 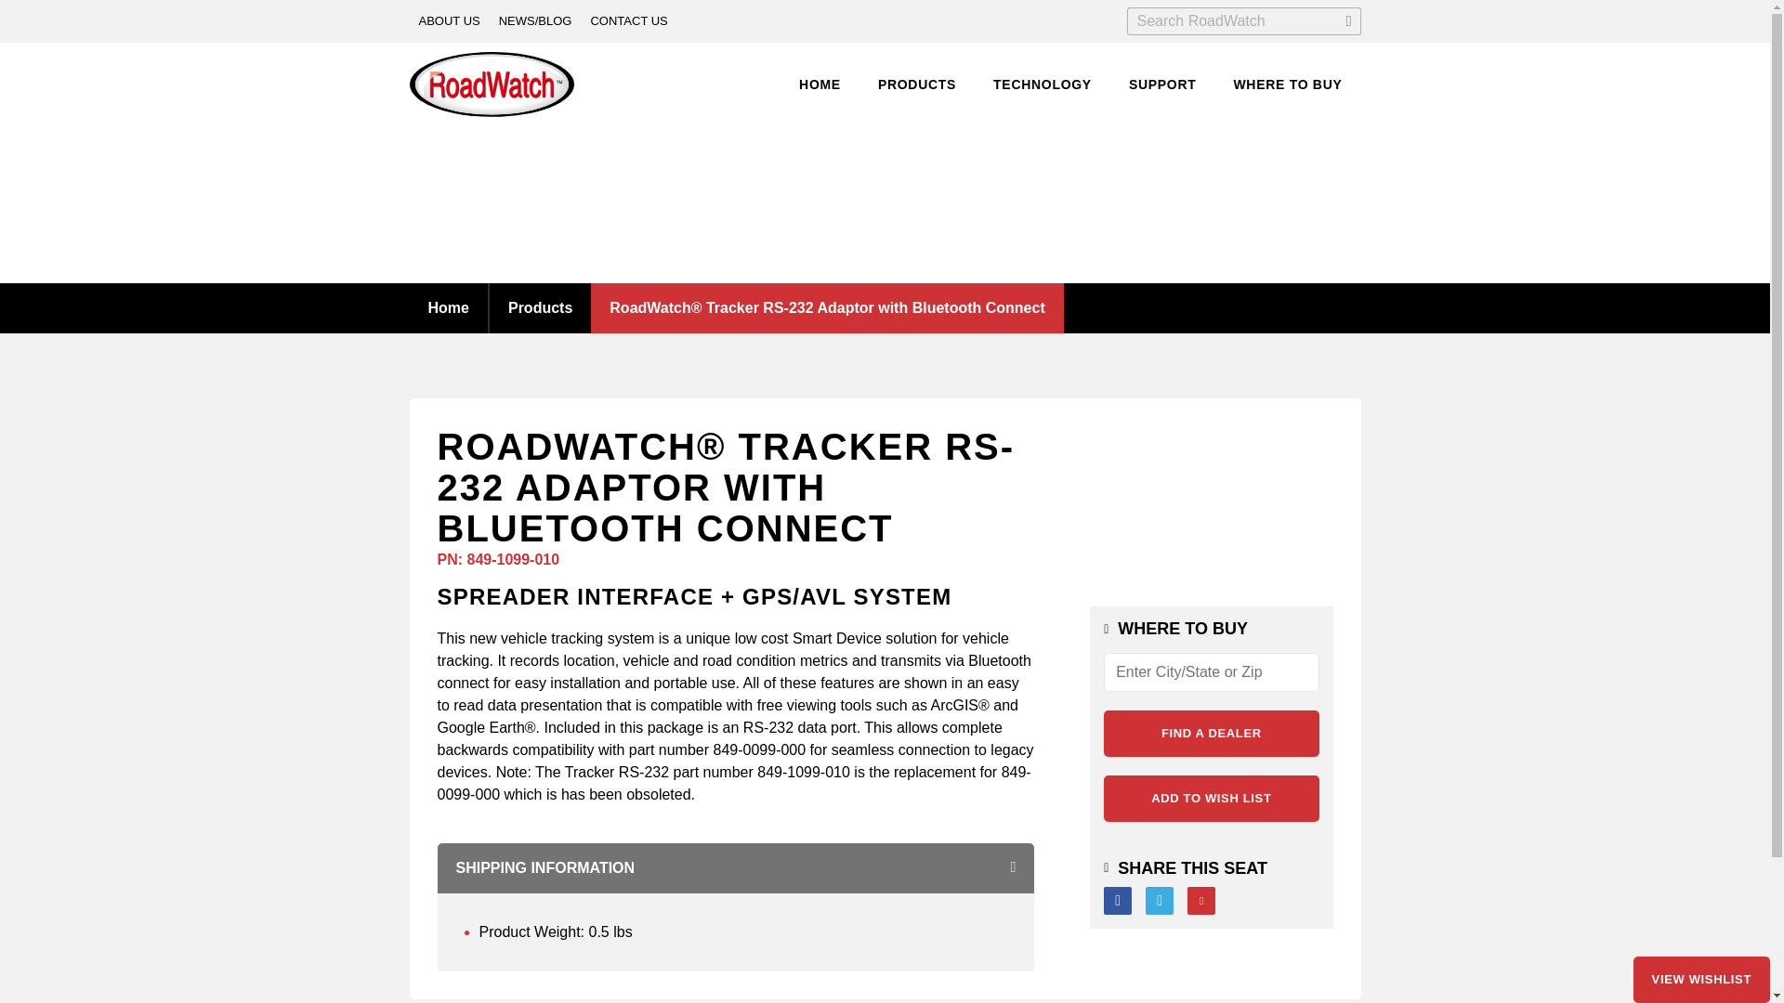 I want to click on ADD TO WISH LIST, so click(x=1211, y=798).